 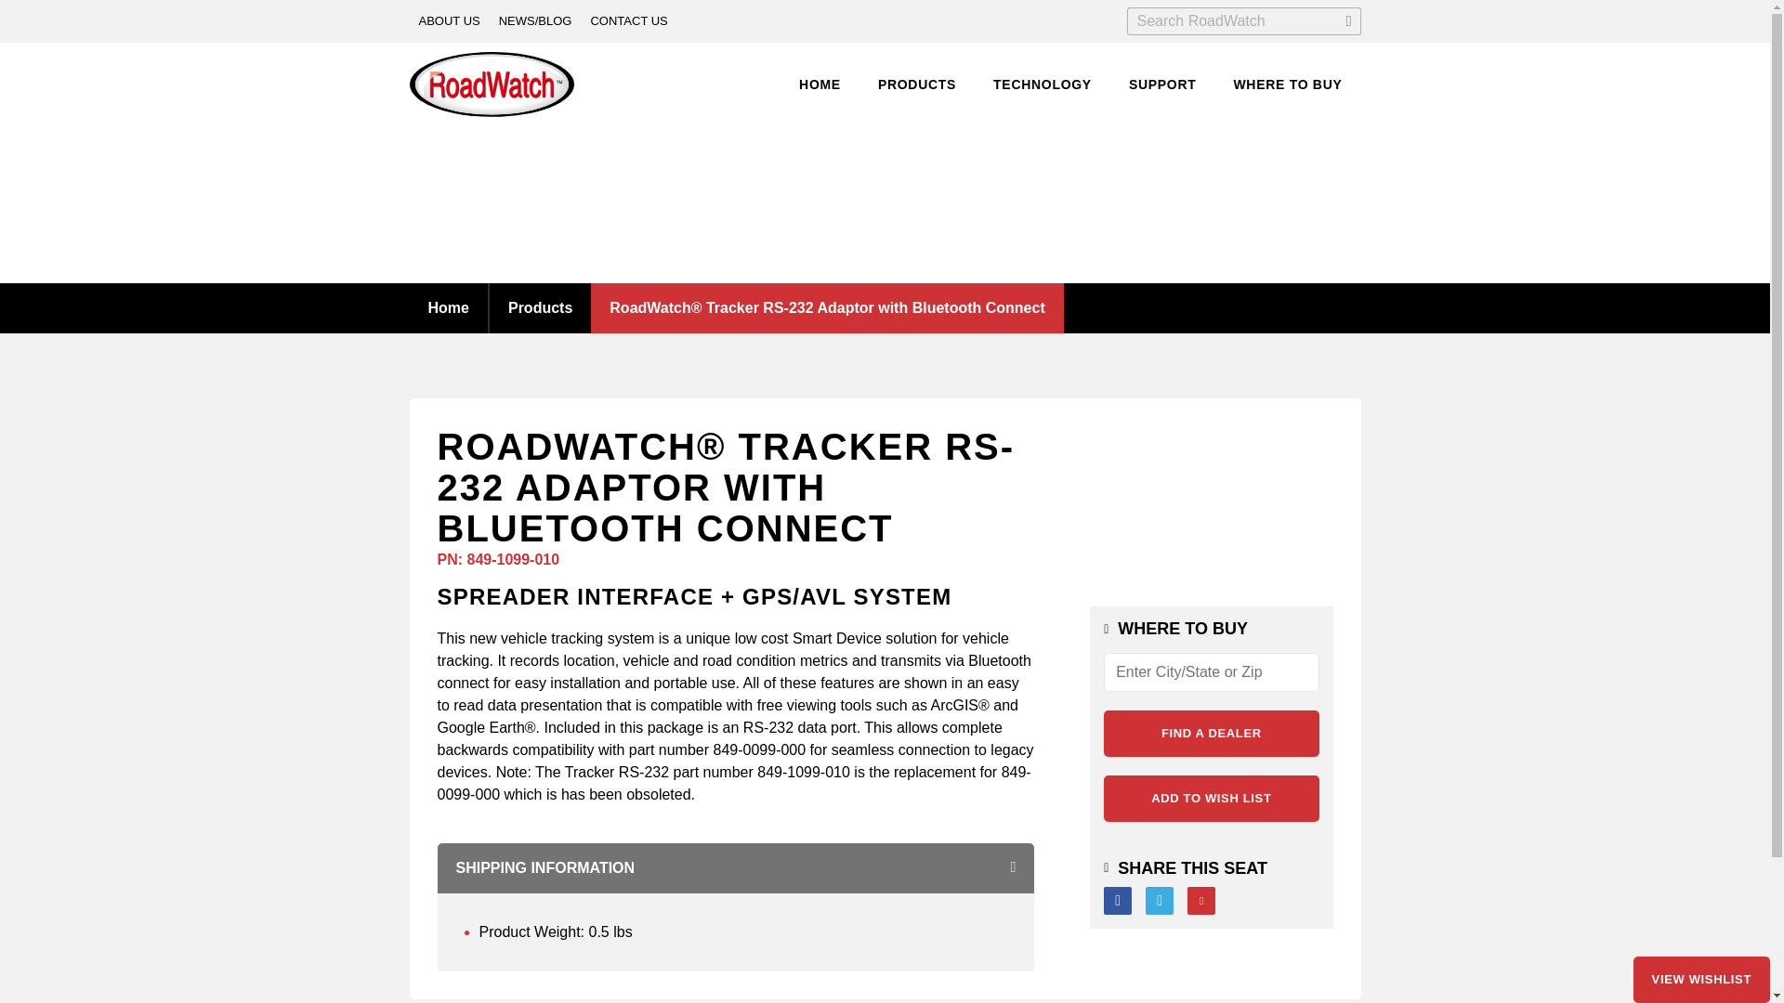 I want to click on ADD TO WISH LIST, so click(x=1211, y=798).